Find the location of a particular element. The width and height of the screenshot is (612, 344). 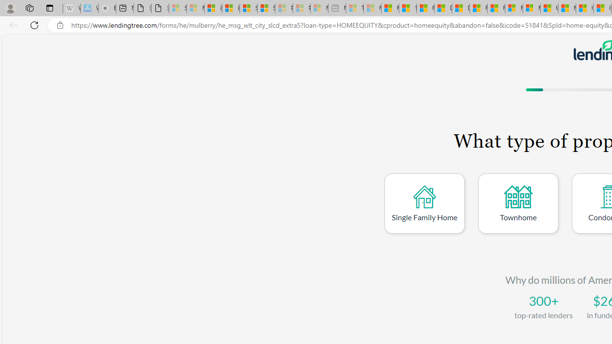

Buy iPad - Apple - Sleeping is located at coordinates (107, 9).